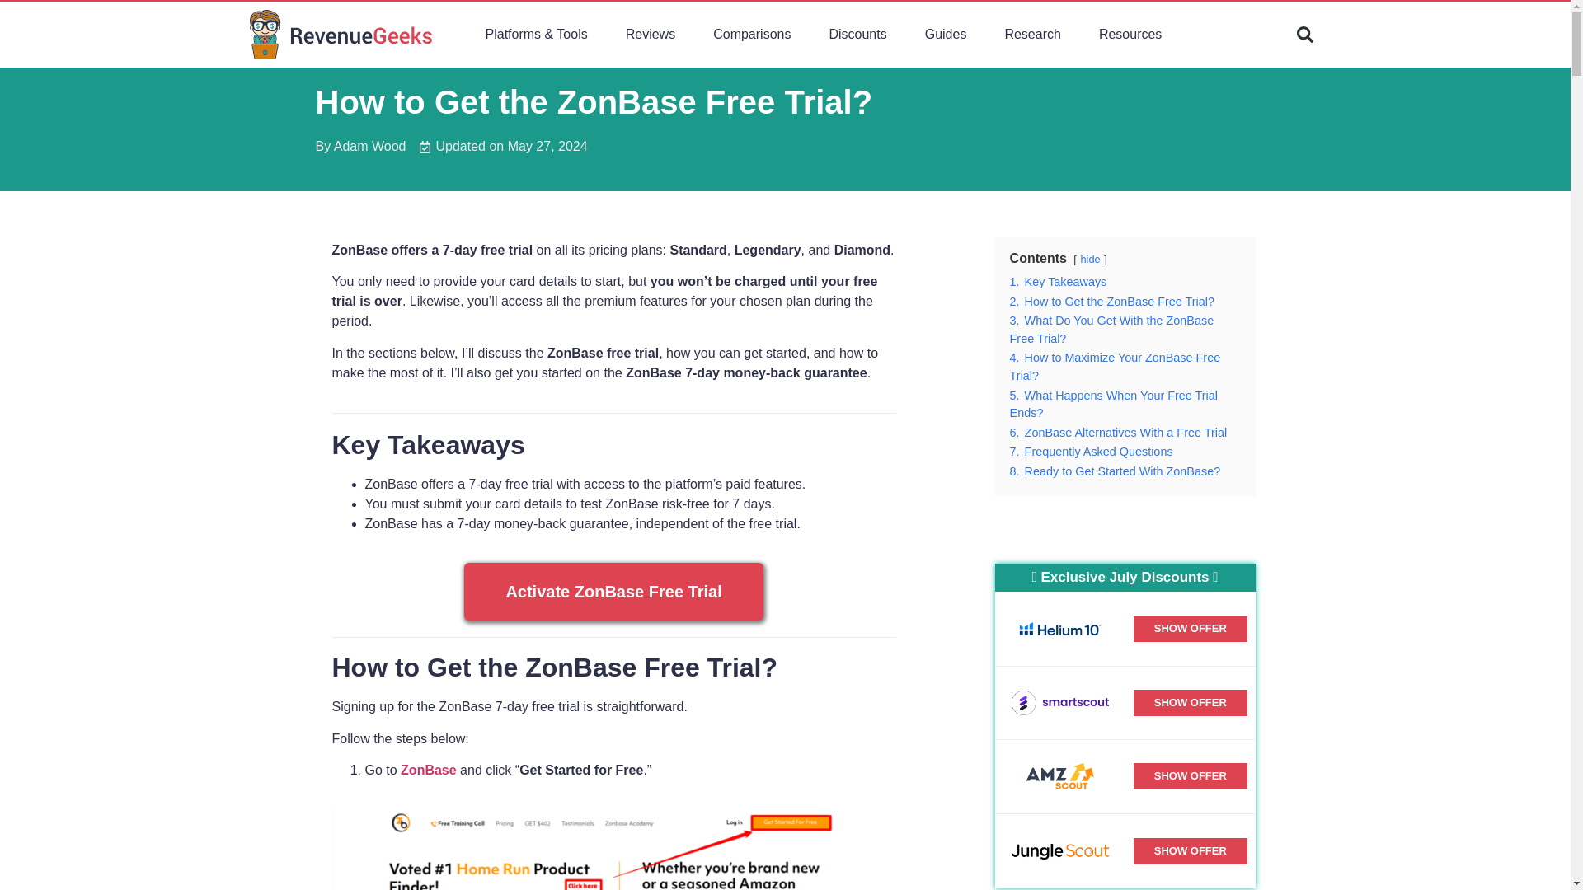  Describe the element at coordinates (1032, 35) in the screenshot. I see `Research` at that location.